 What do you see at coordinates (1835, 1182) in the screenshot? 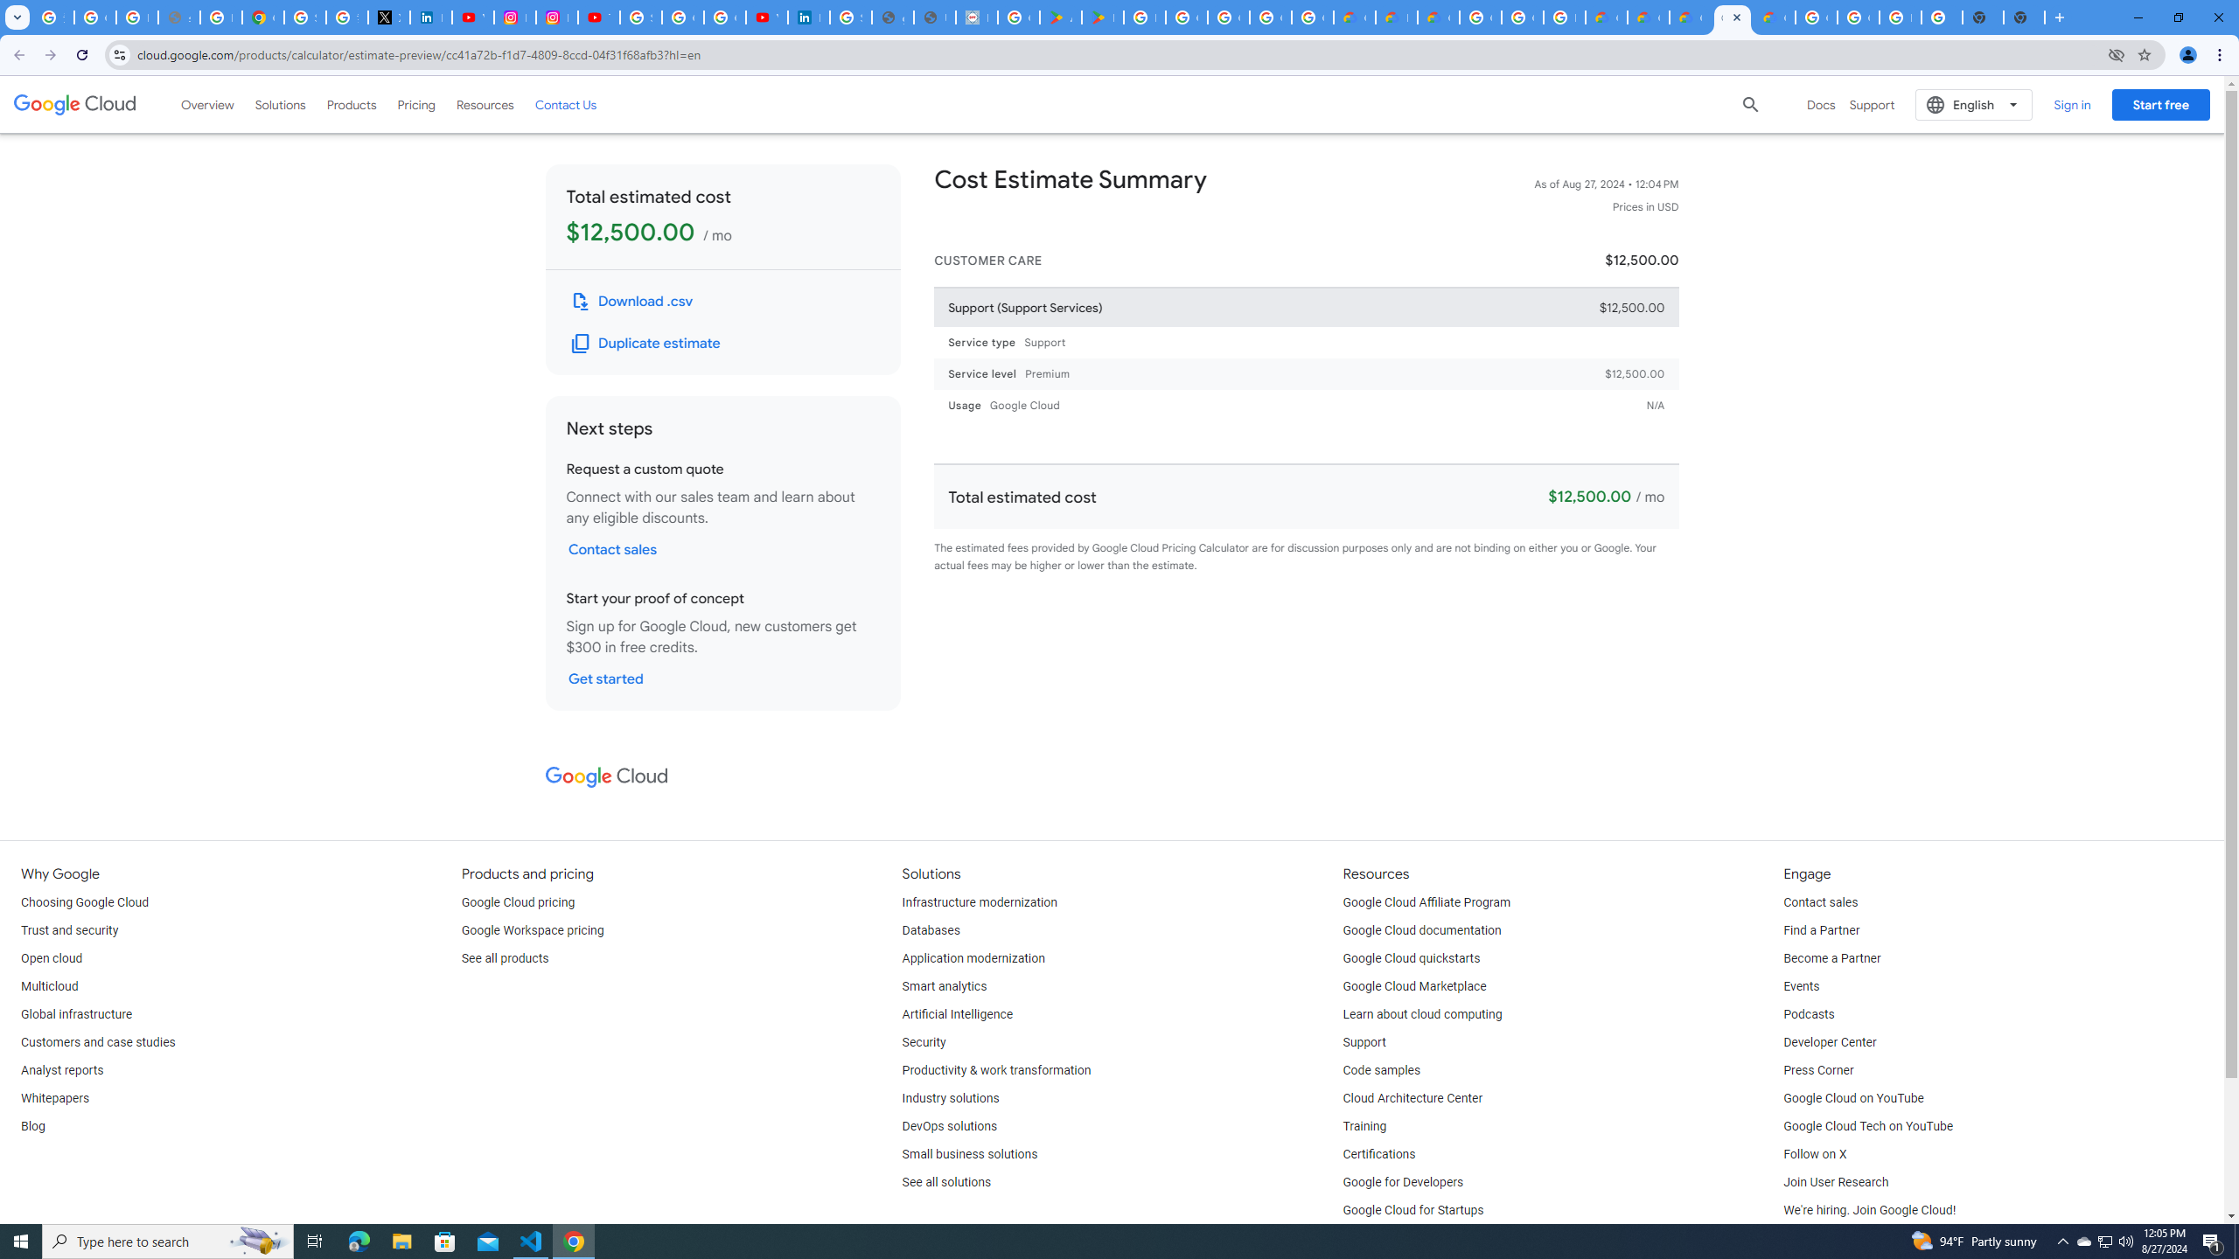
I see `Join User Research` at bounding box center [1835, 1182].